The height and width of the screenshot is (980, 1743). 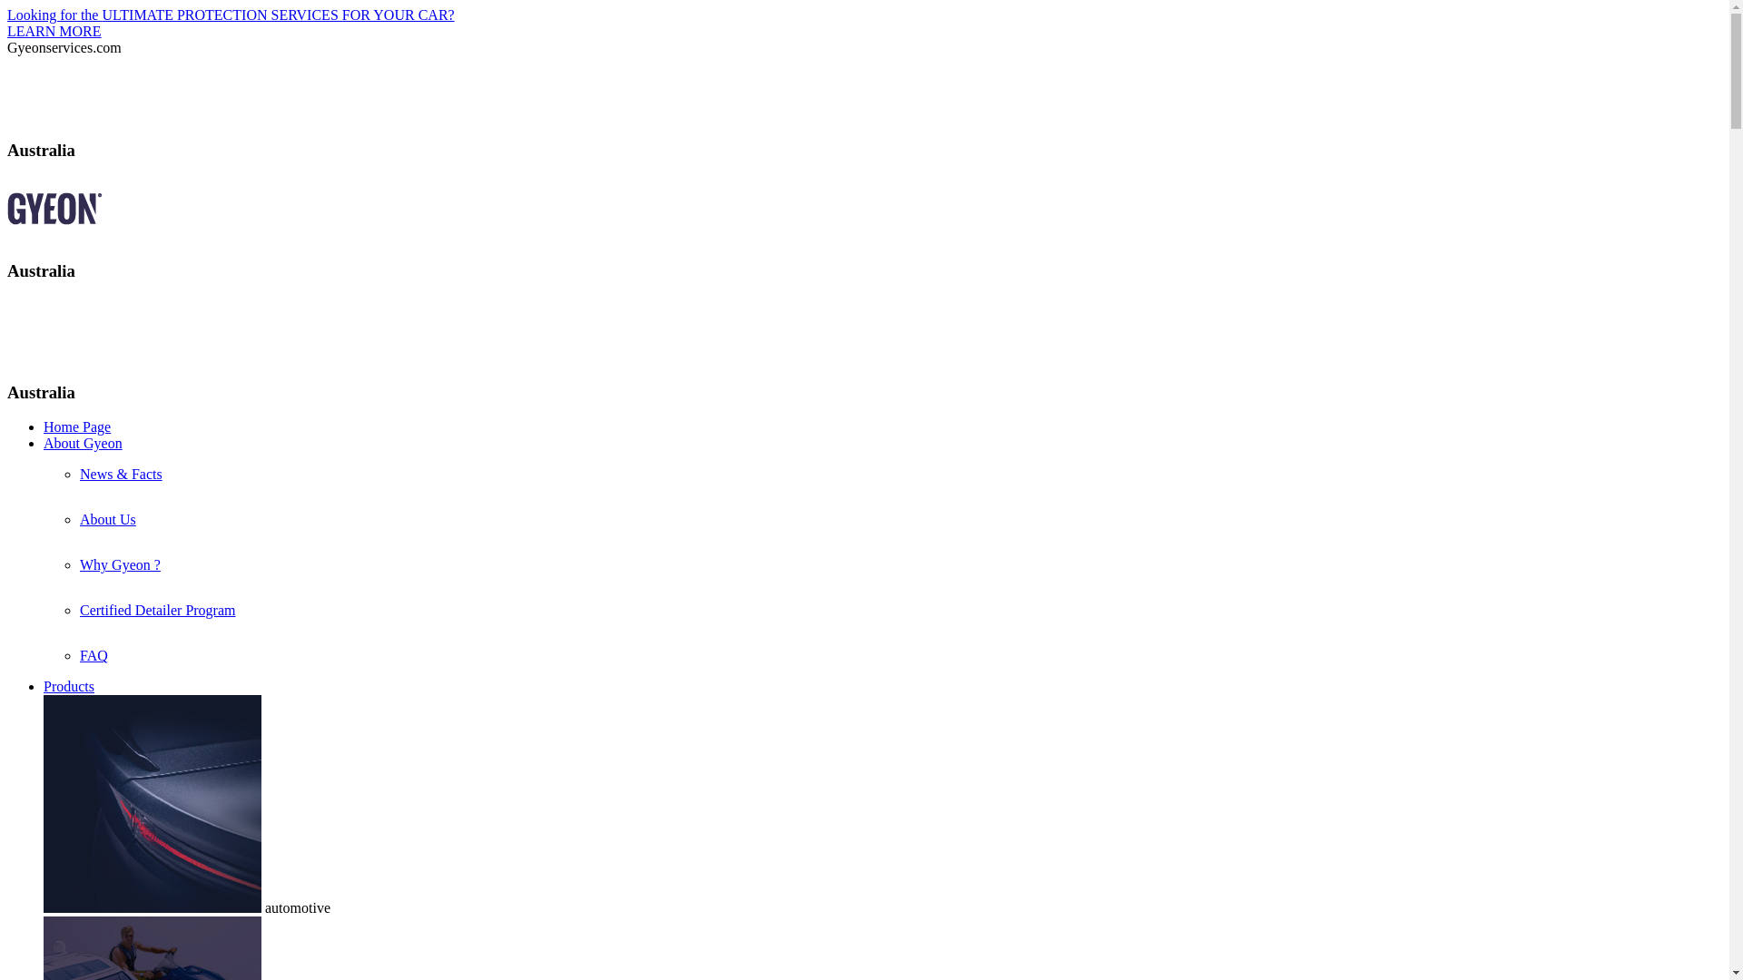 What do you see at coordinates (77, 426) in the screenshot?
I see `Home Page` at bounding box center [77, 426].